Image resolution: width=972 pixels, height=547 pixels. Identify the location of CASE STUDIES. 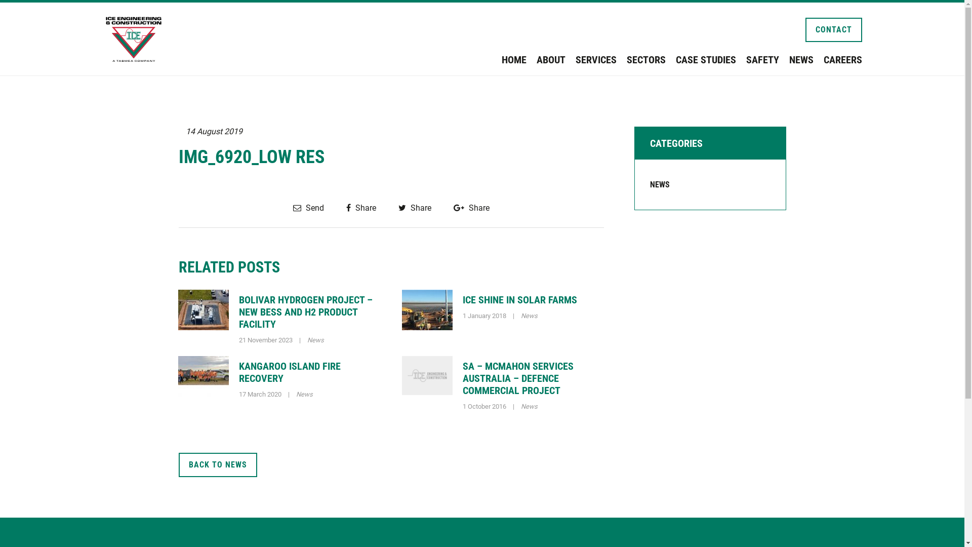
(706, 60).